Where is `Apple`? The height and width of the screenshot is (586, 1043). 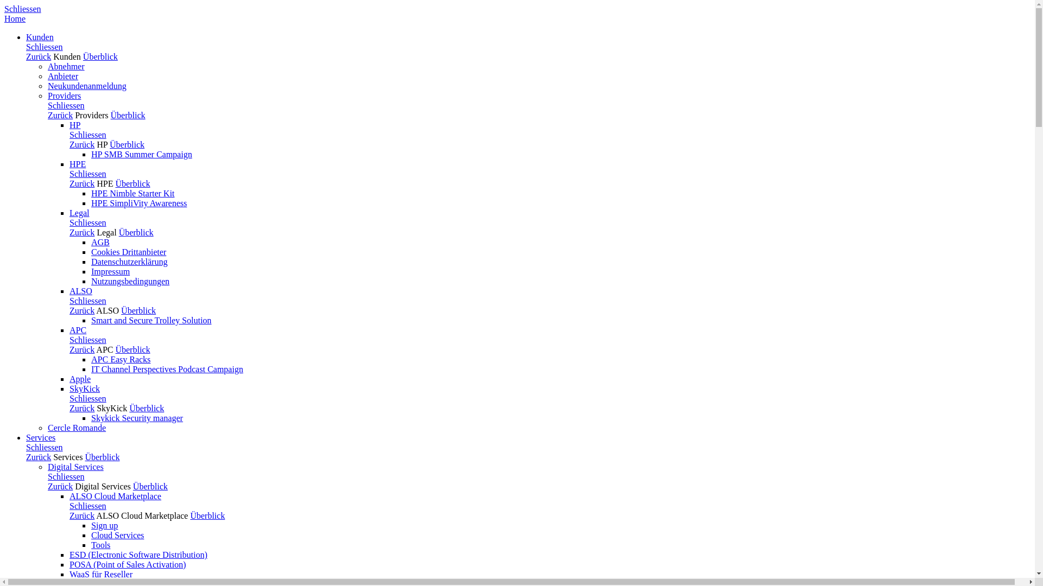 Apple is located at coordinates (80, 379).